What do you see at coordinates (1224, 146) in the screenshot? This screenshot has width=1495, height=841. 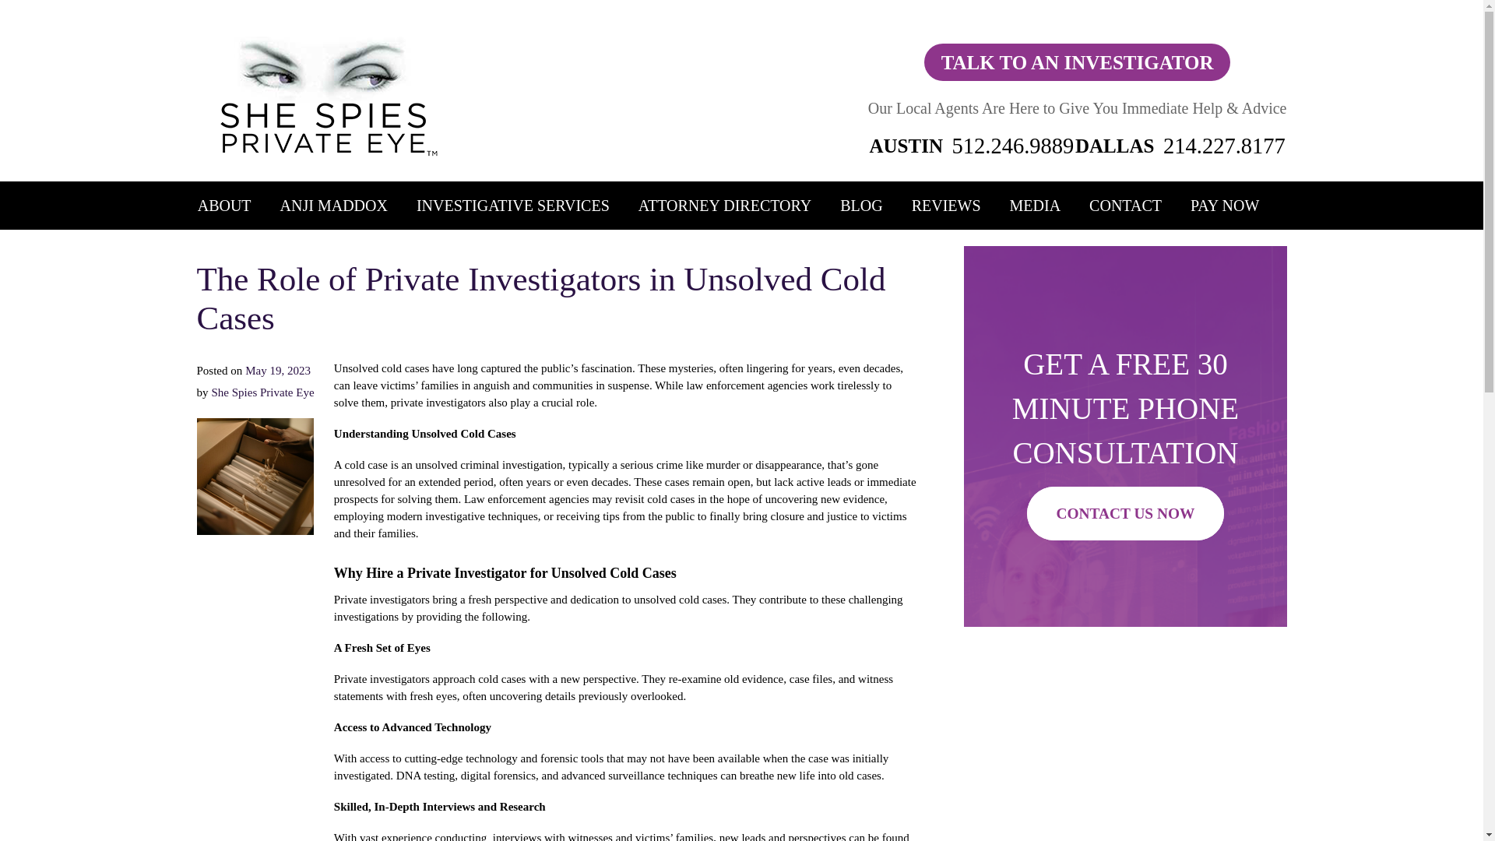 I see `214.227.8177` at bounding box center [1224, 146].